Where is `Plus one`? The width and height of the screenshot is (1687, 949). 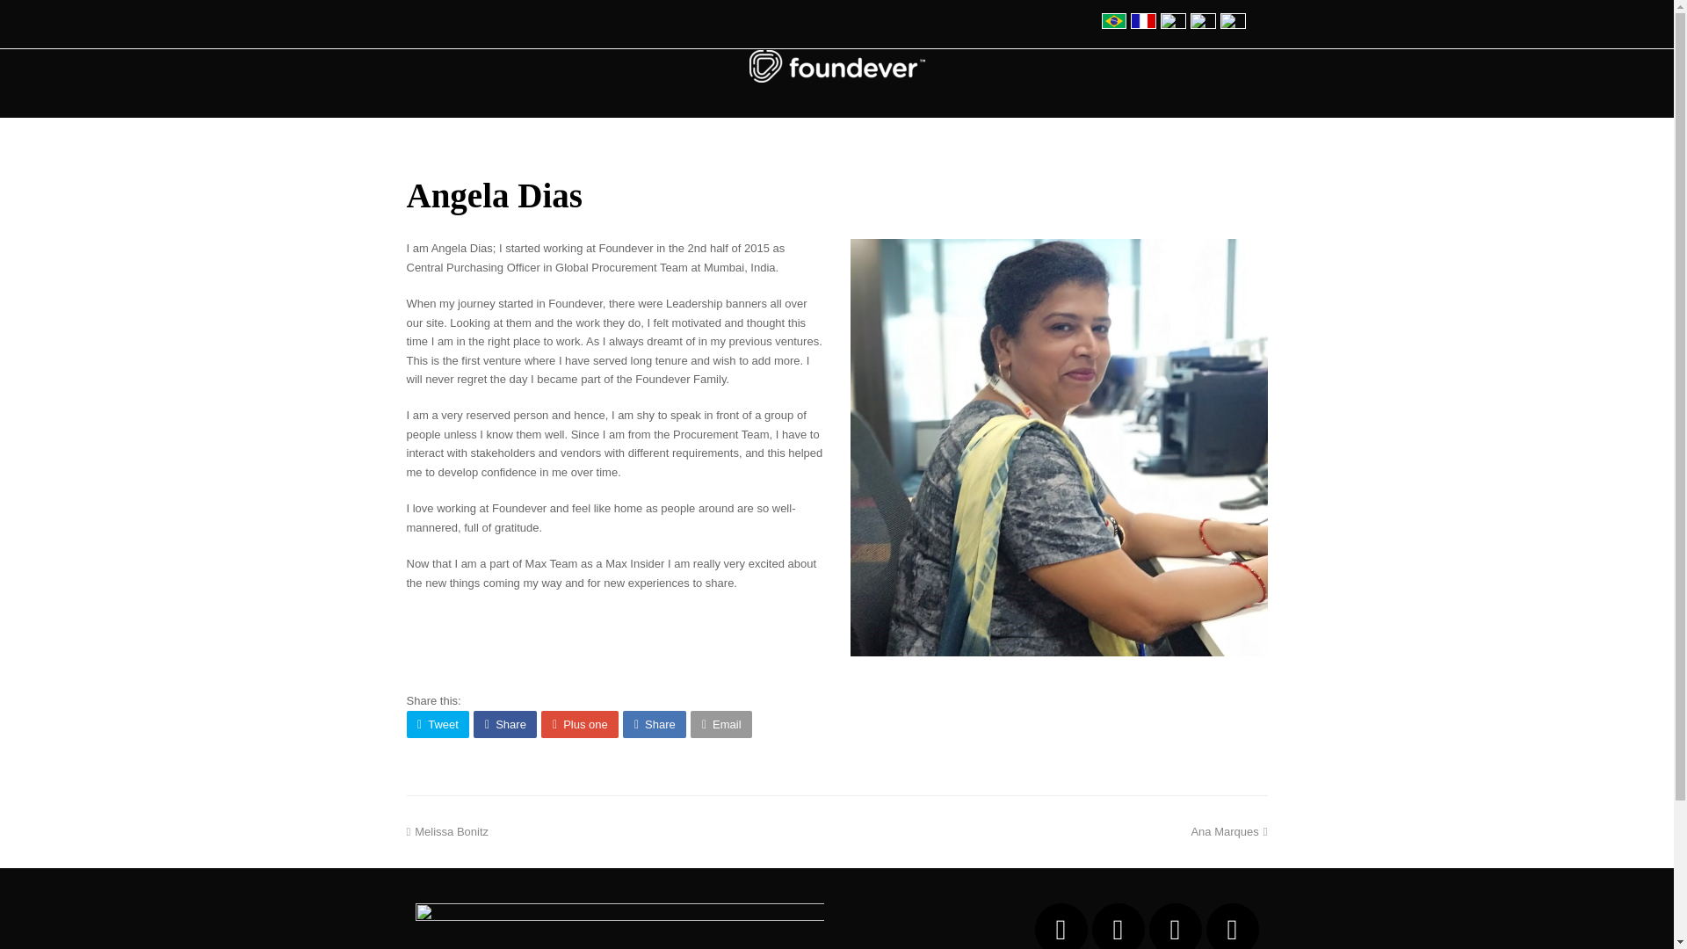 Plus one is located at coordinates (580, 724).